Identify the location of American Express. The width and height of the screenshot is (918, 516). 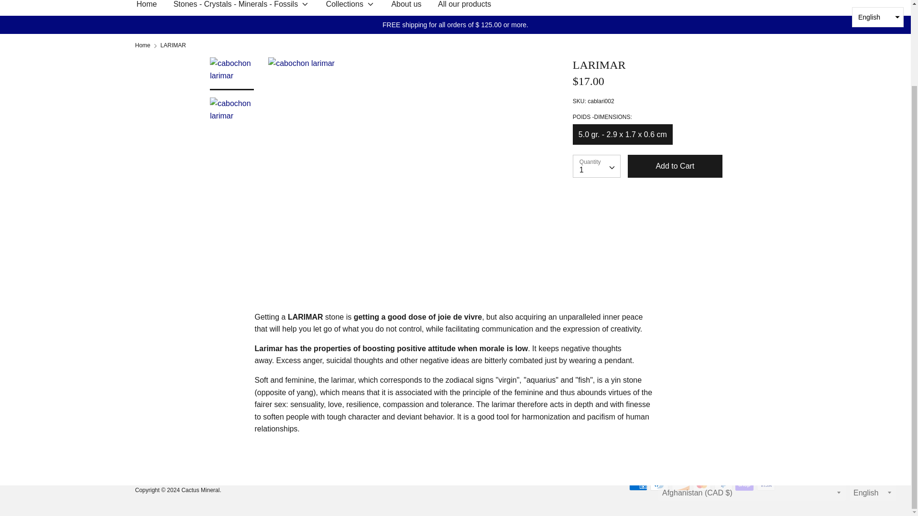
(638, 389).